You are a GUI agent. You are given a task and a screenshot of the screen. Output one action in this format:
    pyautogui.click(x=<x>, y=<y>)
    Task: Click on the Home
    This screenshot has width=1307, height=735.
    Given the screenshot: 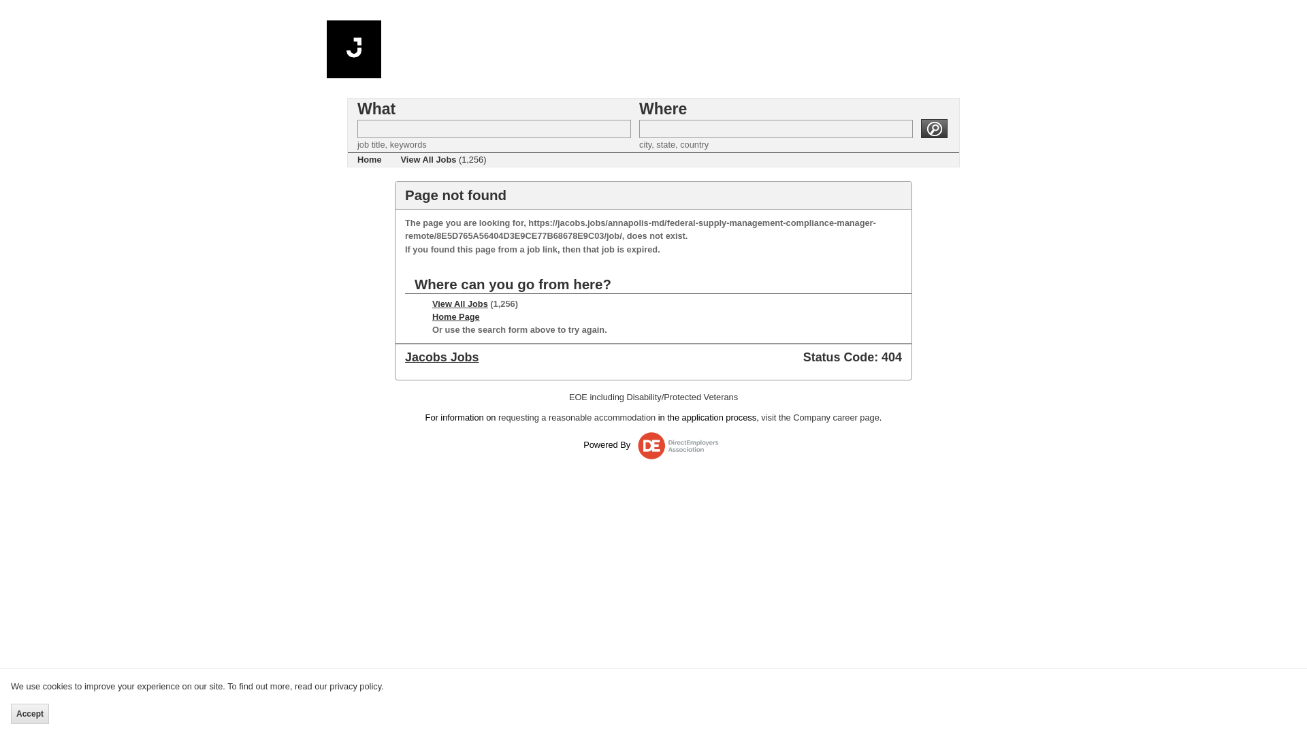 What is the action you would take?
    pyautogui.click(x=369, y=159)
    